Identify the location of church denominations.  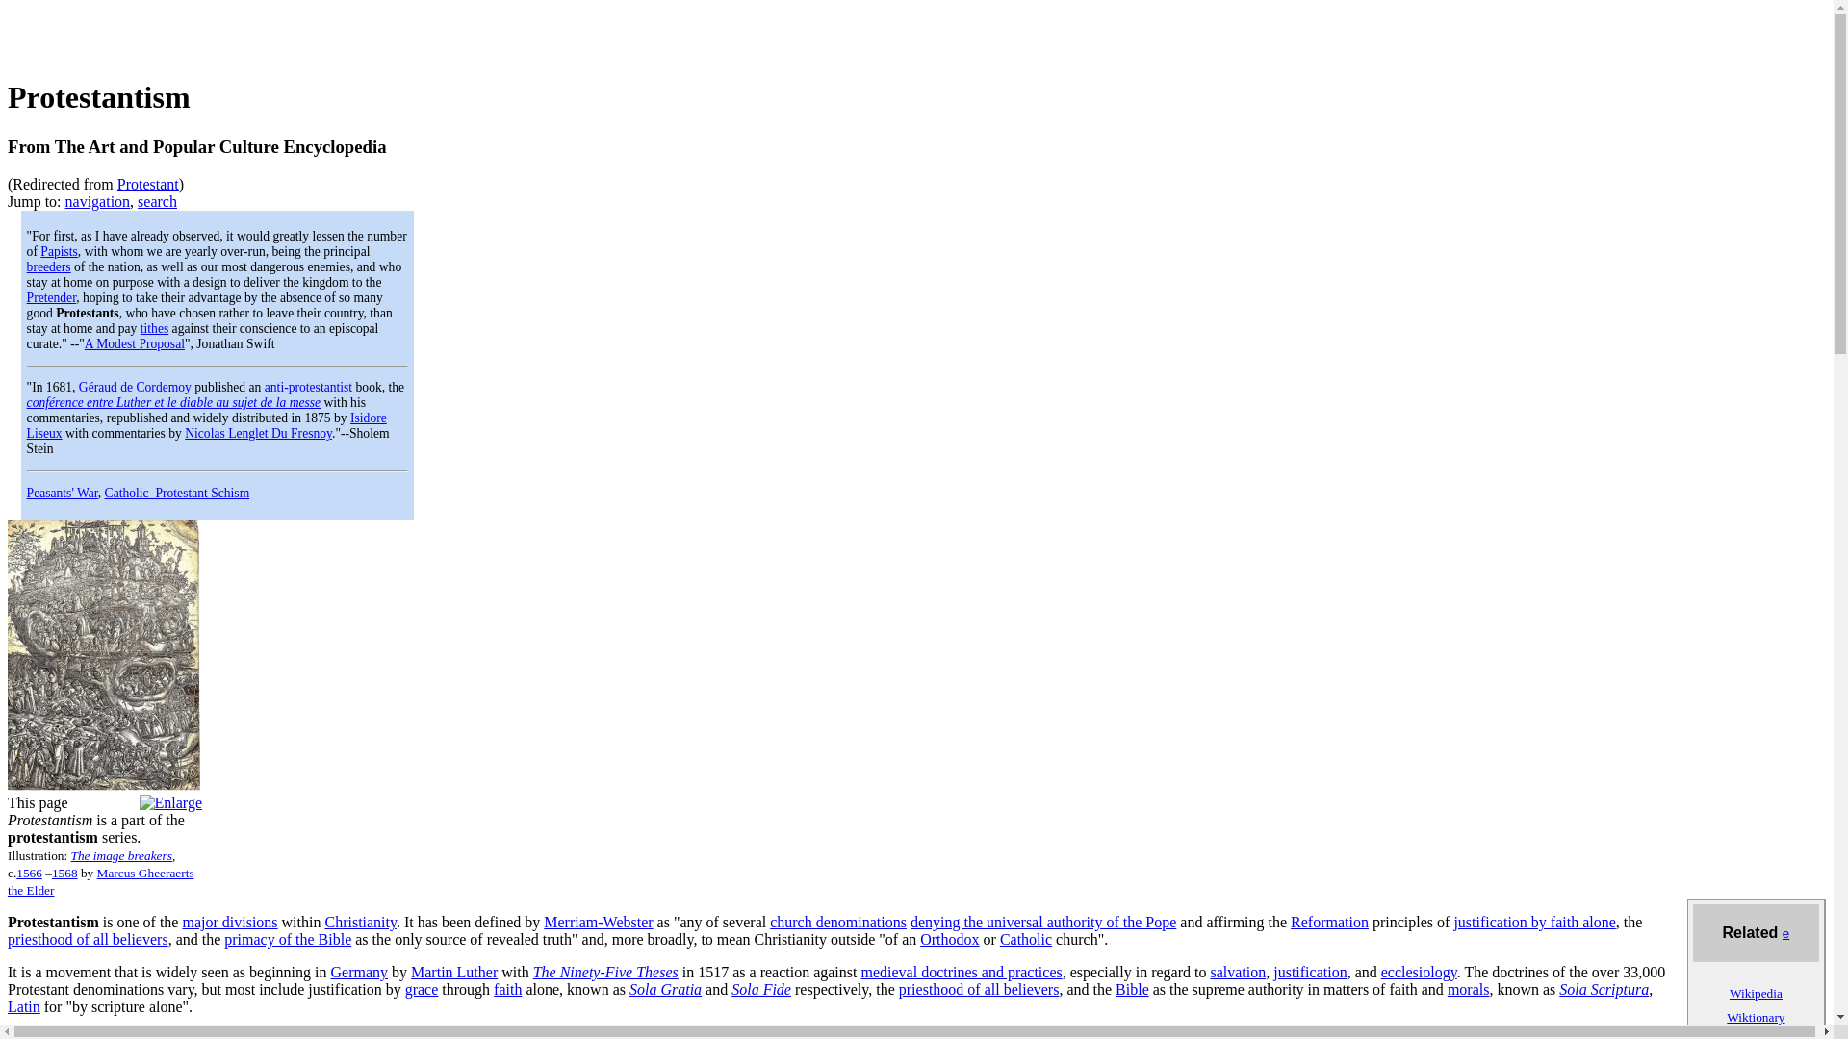
(838, 922).